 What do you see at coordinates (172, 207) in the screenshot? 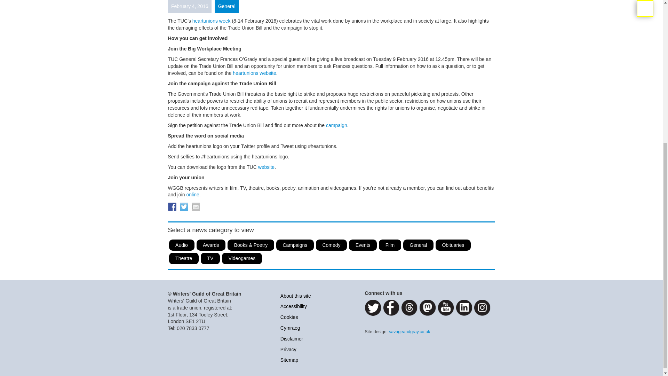
I see `Share on Facebook` at bounding box center [172, 207].